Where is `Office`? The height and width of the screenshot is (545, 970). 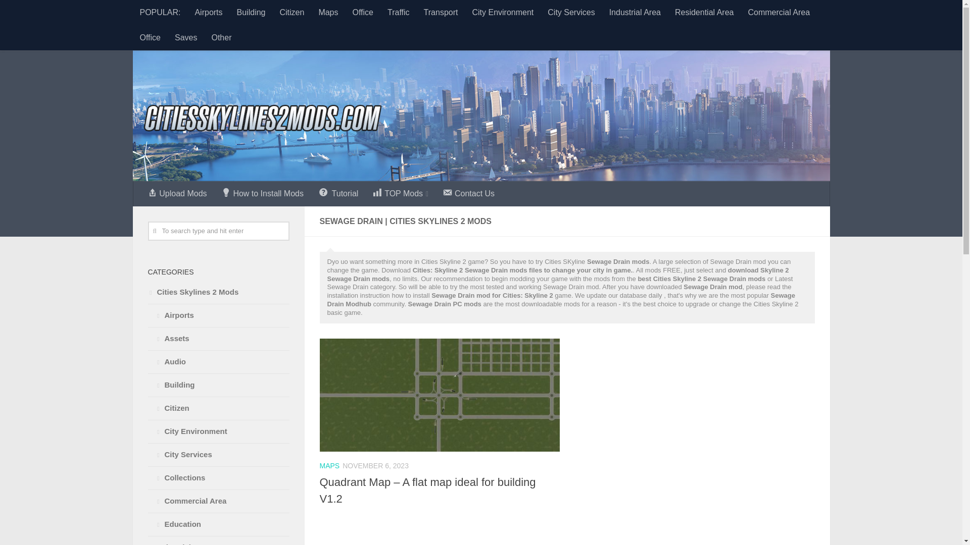 Office is located at coordinates (363, 12).